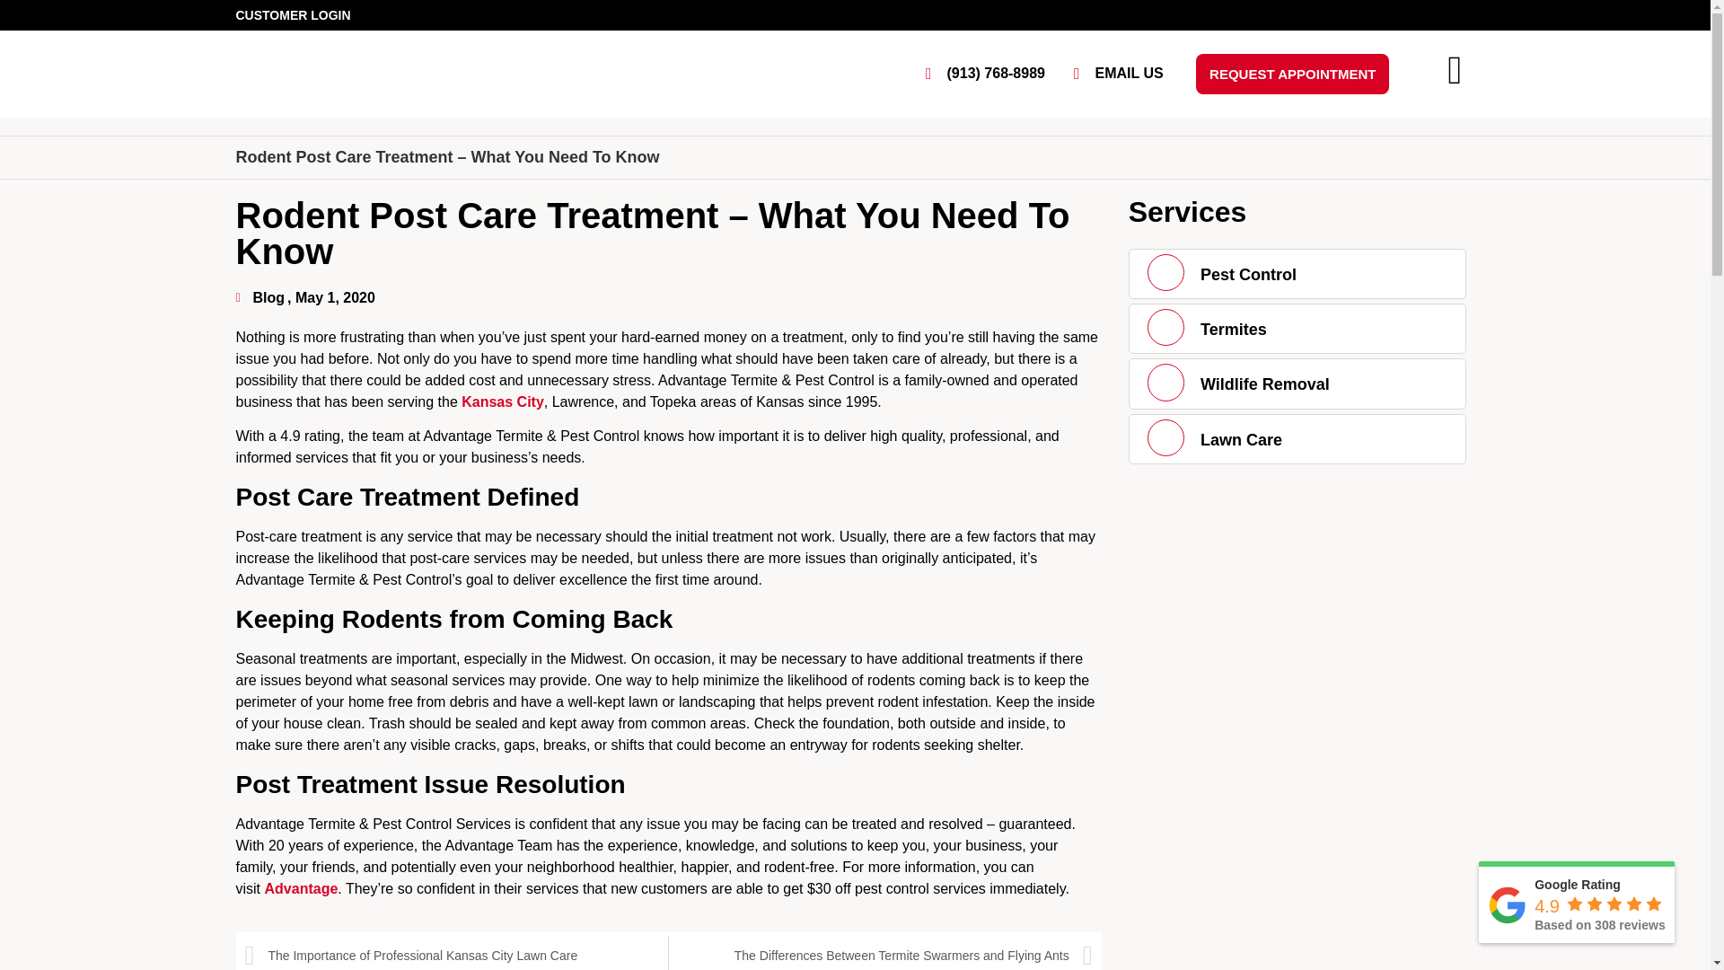 The image size is (1724, 970). What do you see at coordinates (1293, 74) in the screenshot?
I see `REQUEST APPOINTMENT` at bounding box center [1293, 74].